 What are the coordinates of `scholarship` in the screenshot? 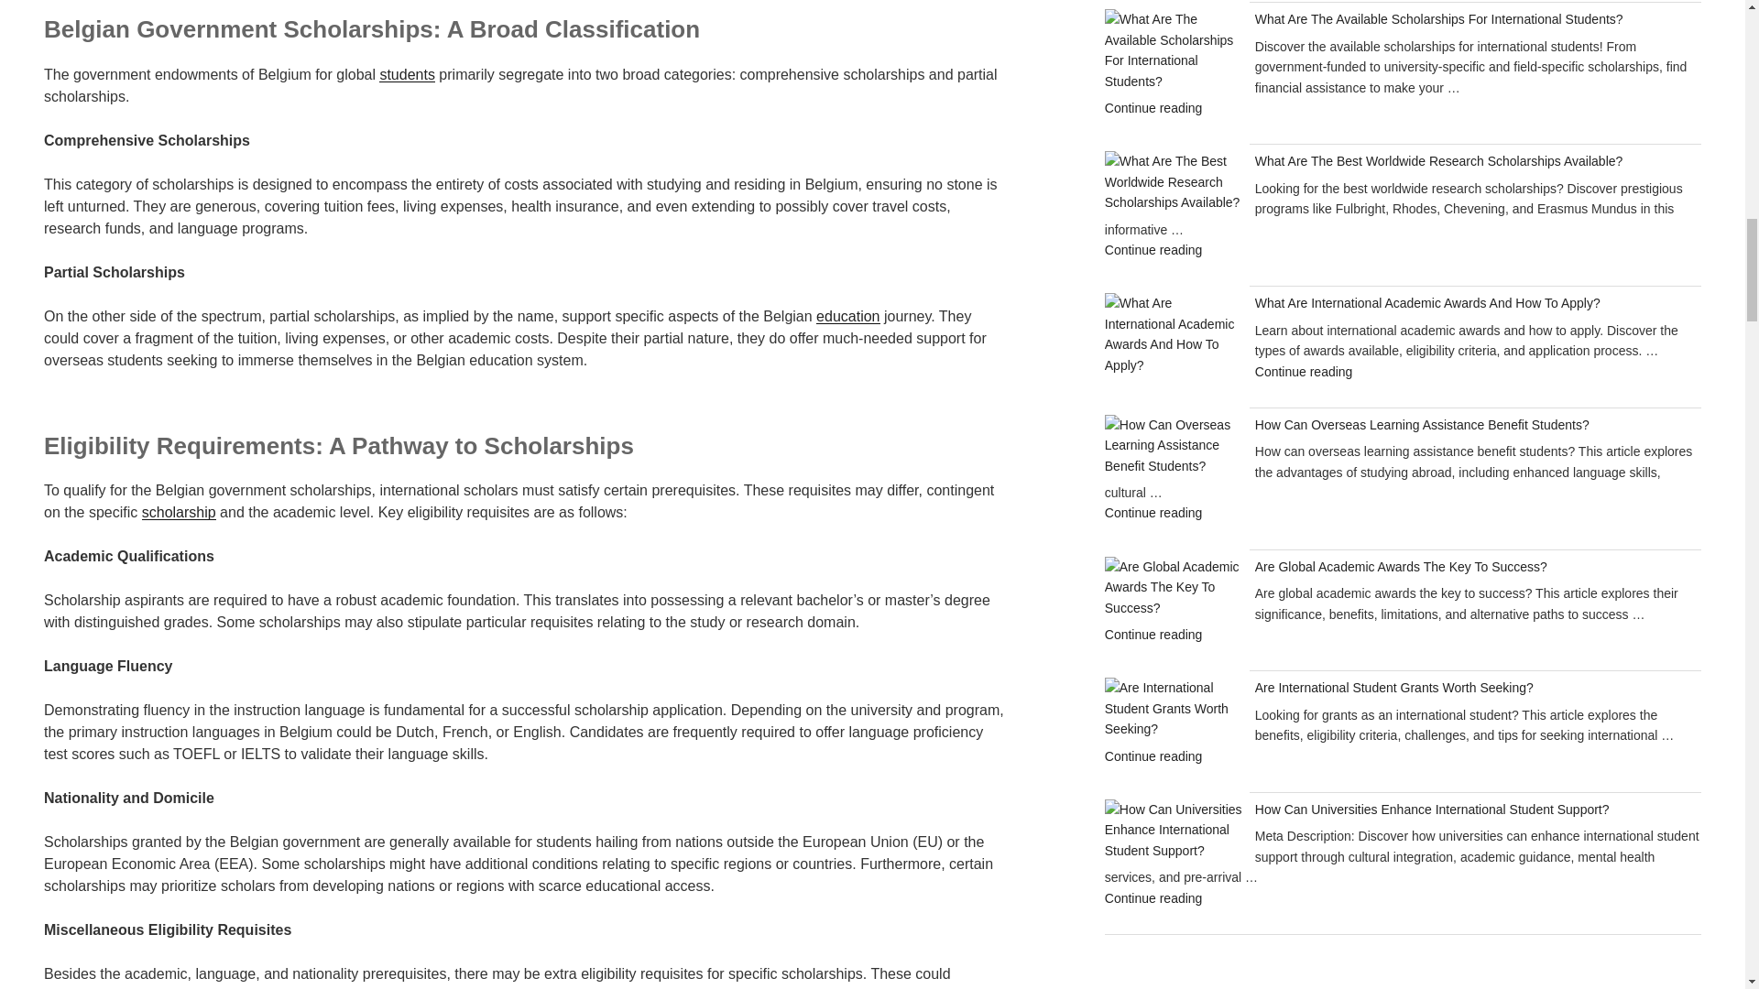 It's located at (180, 512).